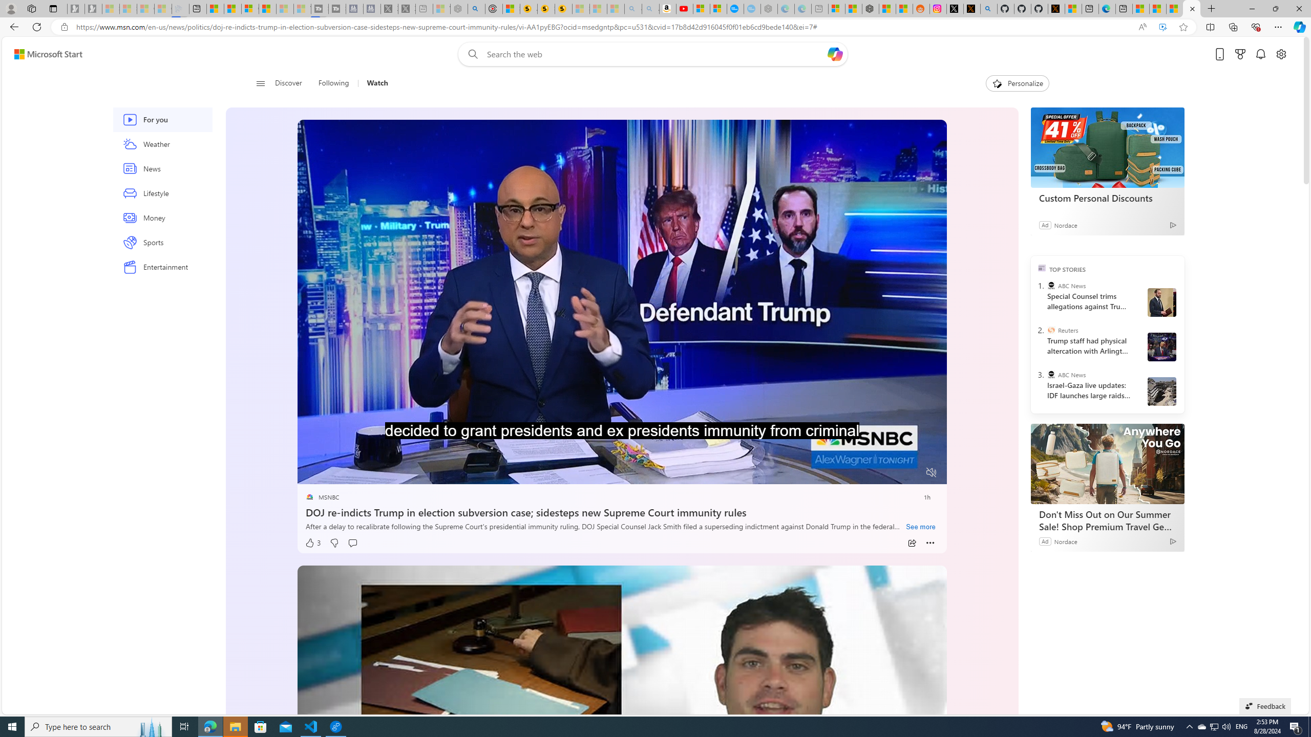 This screenshot has height=737, width=1311. Describe the element at coordinates (471, 54) in the screenshot. I see `Web search` at that location.